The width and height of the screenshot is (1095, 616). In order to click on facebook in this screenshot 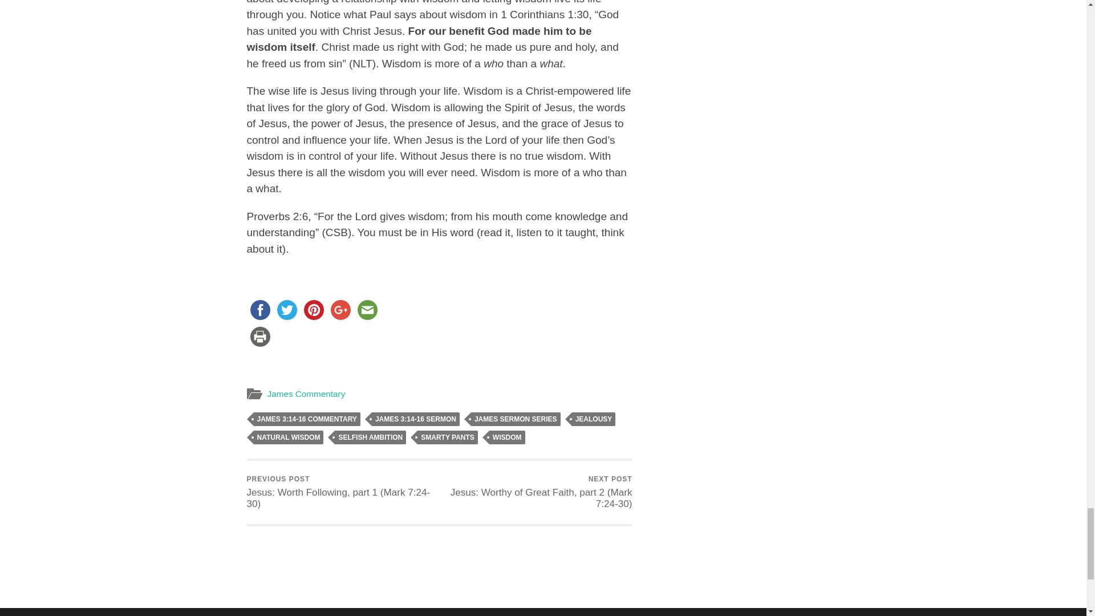, I will do `click(259, 310)`.